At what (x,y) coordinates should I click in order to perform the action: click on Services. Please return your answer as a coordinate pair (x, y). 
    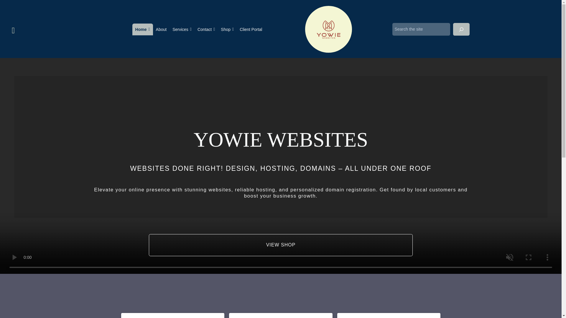
    Looking at the image, I should click on (182, 29).